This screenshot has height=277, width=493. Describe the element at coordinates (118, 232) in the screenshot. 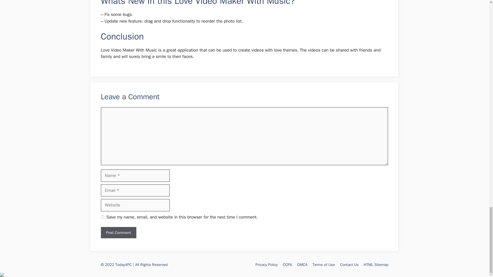

I see `Post Comment` at that location.